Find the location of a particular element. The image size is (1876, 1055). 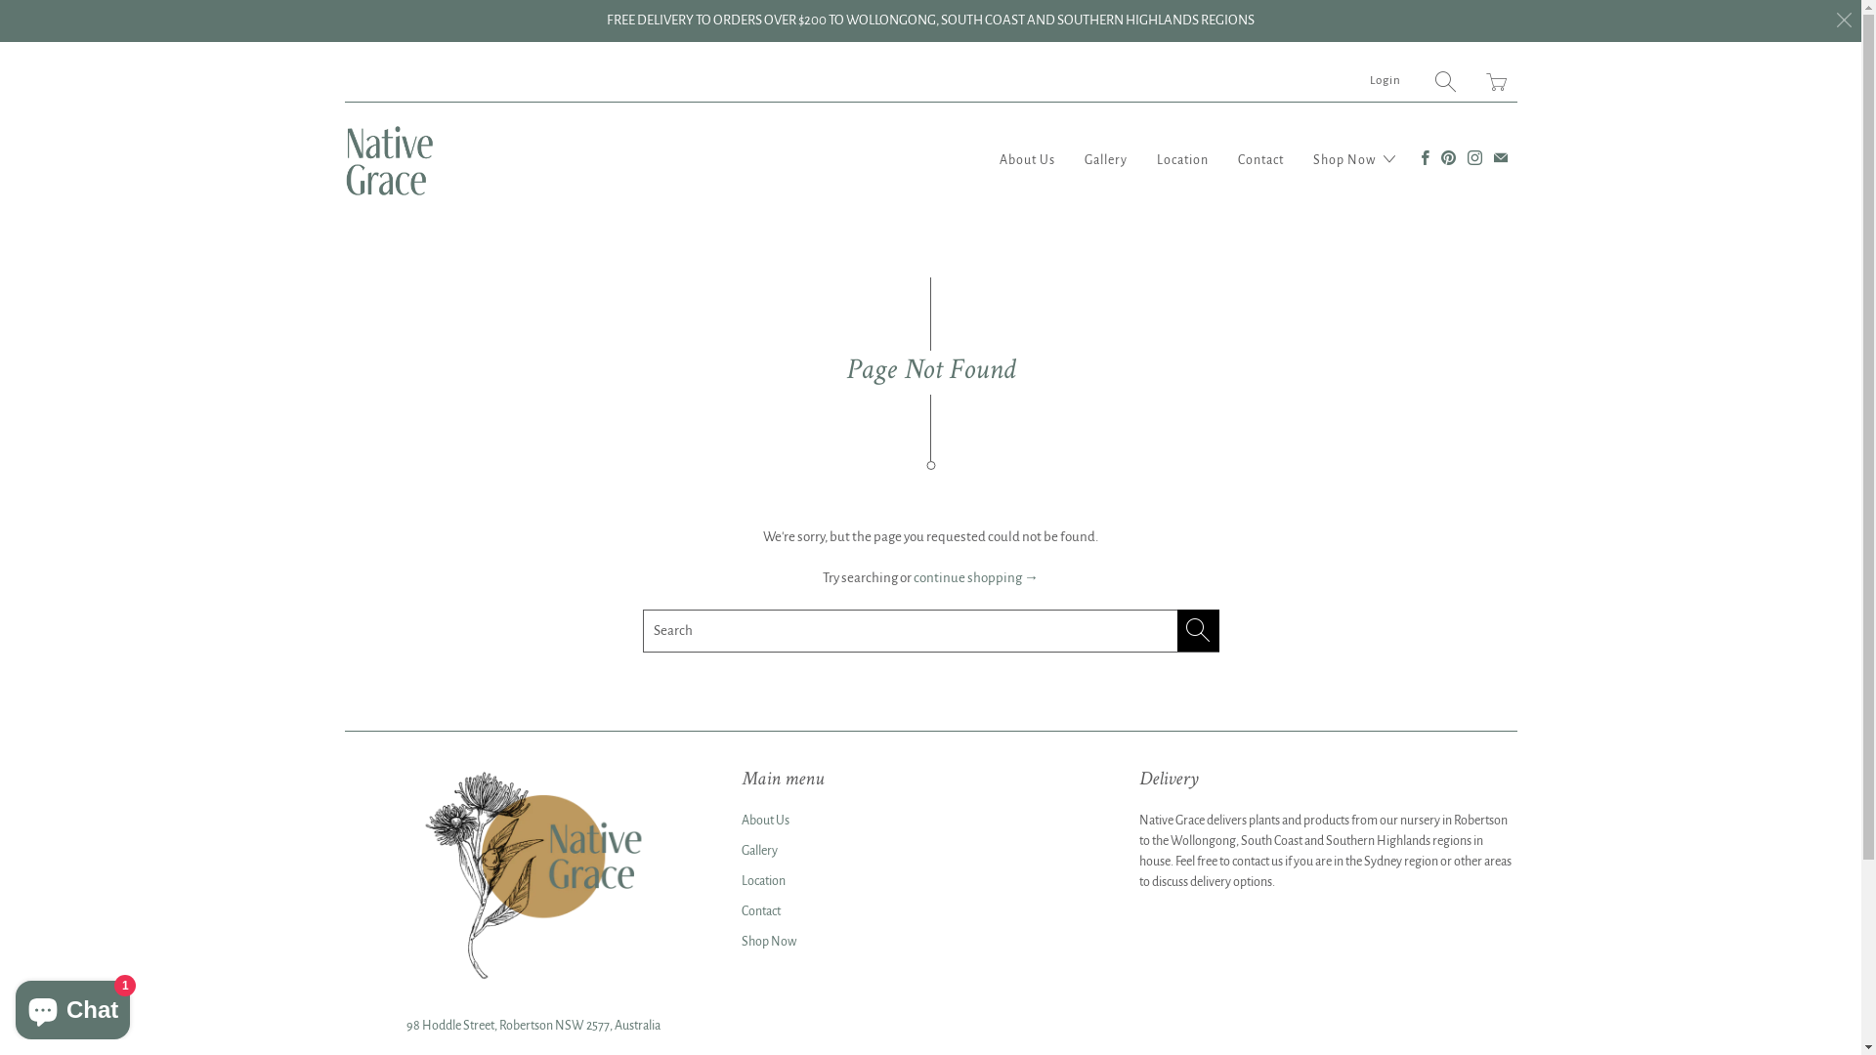

Shopify online store chat is located at coordinates (72, 1006).